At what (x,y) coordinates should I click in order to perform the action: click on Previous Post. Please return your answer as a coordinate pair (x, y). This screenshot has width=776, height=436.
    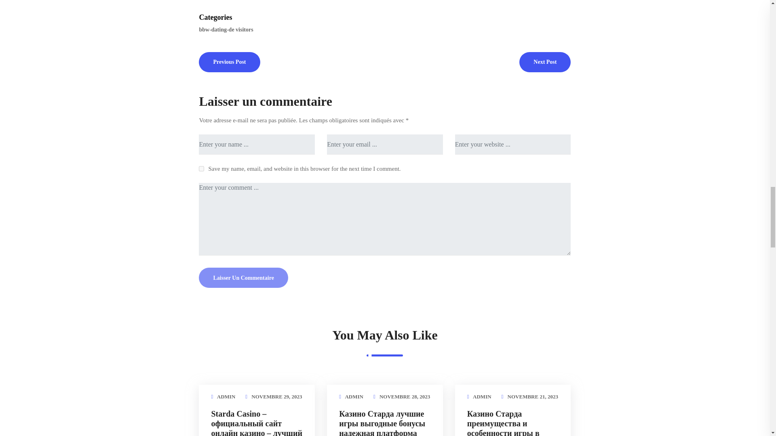
    Looking at the image, I should click on (229, 61).